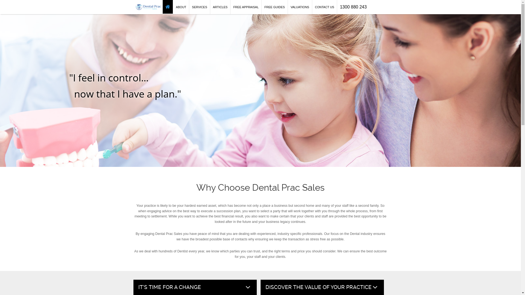 Image resolution: width=525 pixels, height=295 pixels. I want to click on Dental Prac Sales, so click(148, 7).